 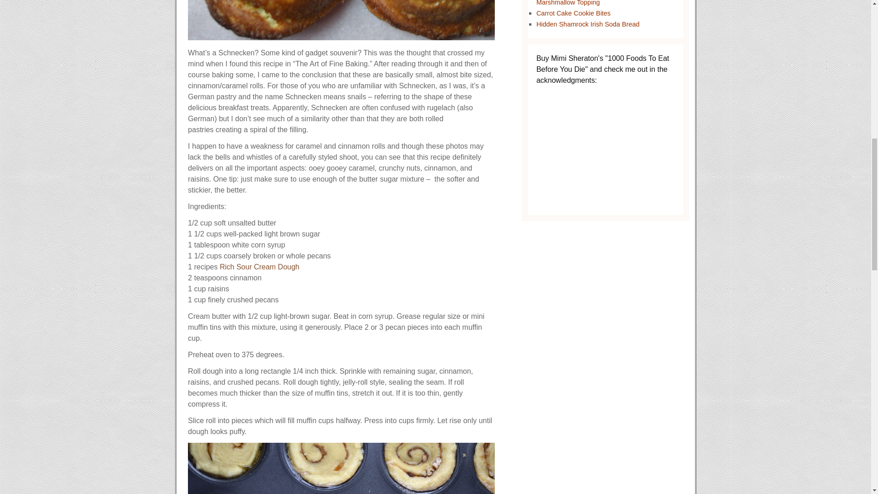 I want to click on Rich Sour Cream Dough, so click(x=259, y=266).